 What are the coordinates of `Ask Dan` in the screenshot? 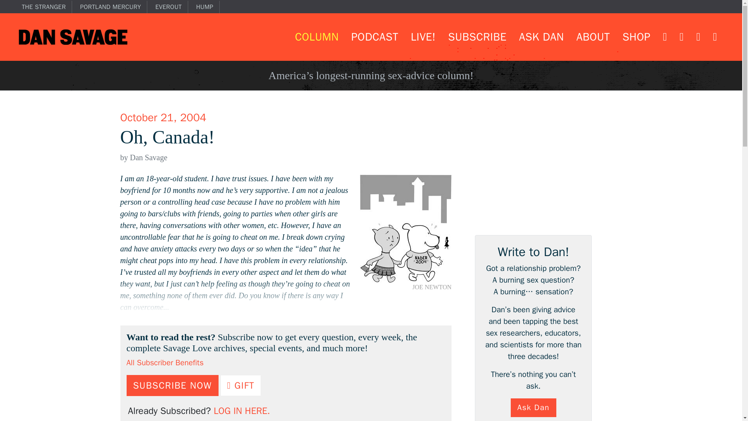 It's located at (542, 37).